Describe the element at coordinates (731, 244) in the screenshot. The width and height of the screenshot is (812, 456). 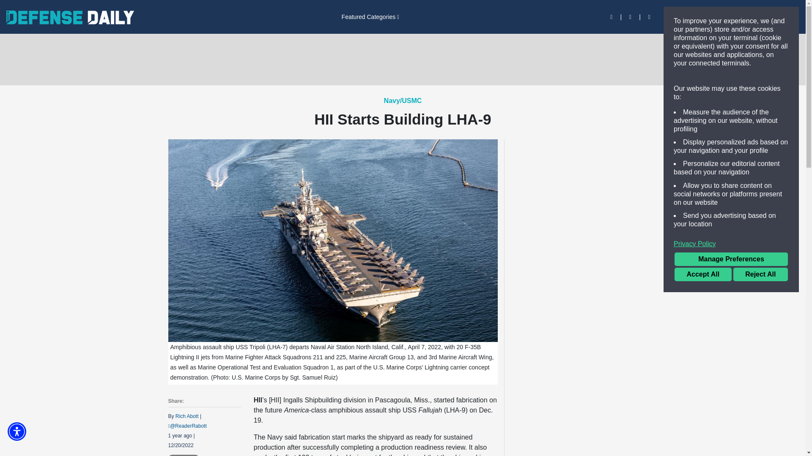
I see `Privacy Policy` at that location.